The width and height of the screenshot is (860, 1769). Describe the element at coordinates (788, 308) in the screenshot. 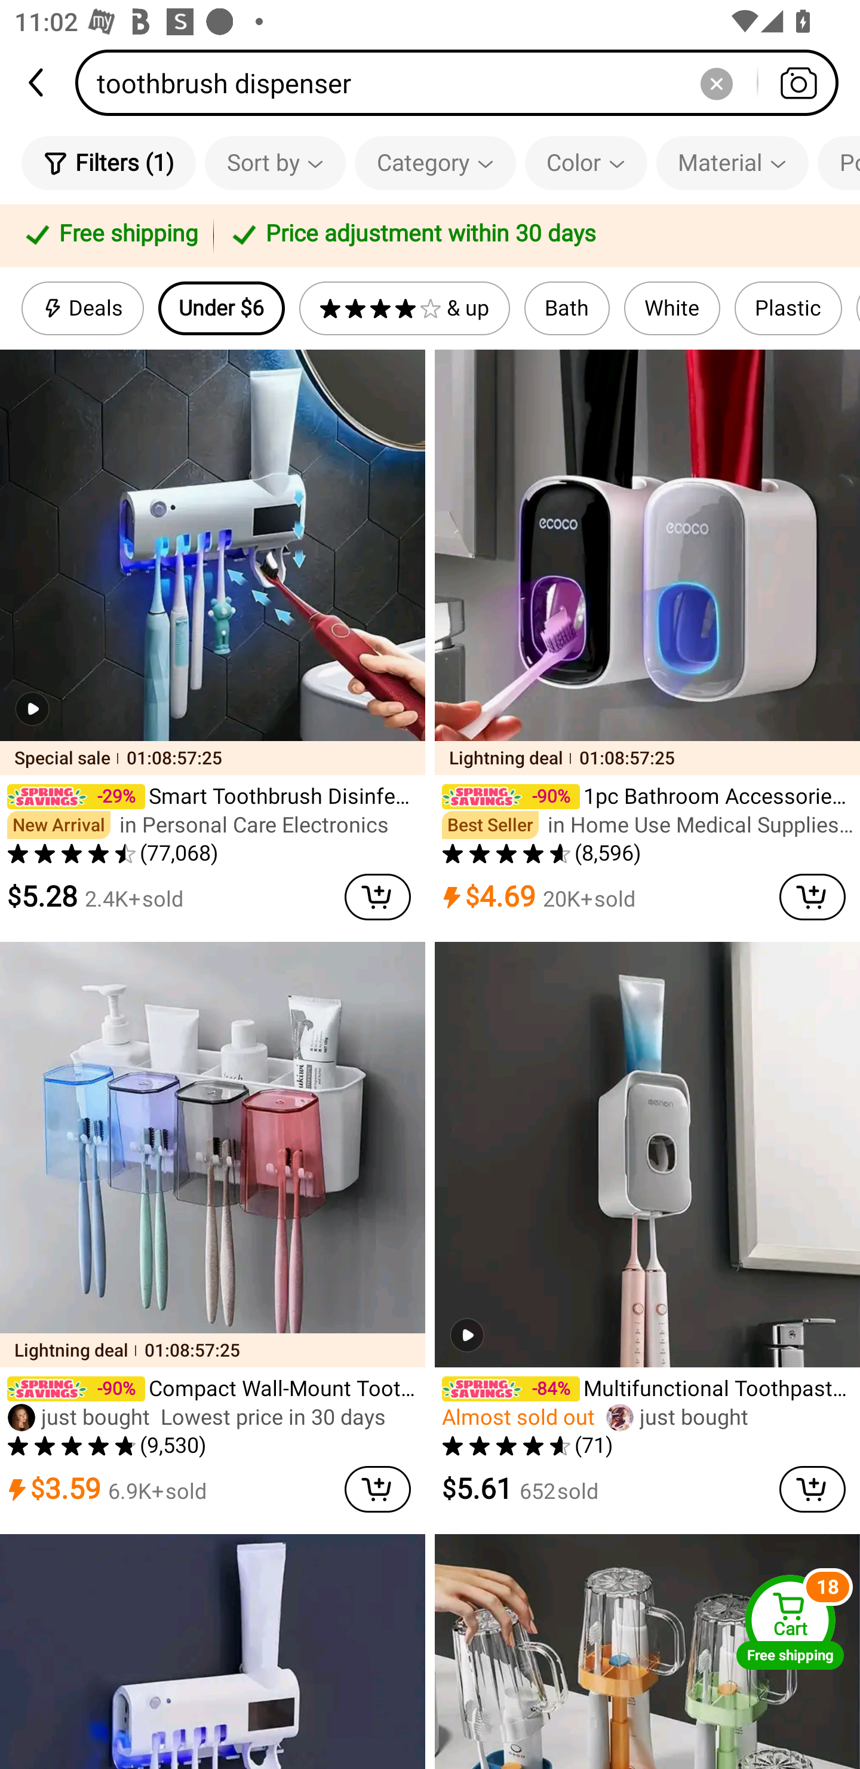

I see `Plastic` at that location.